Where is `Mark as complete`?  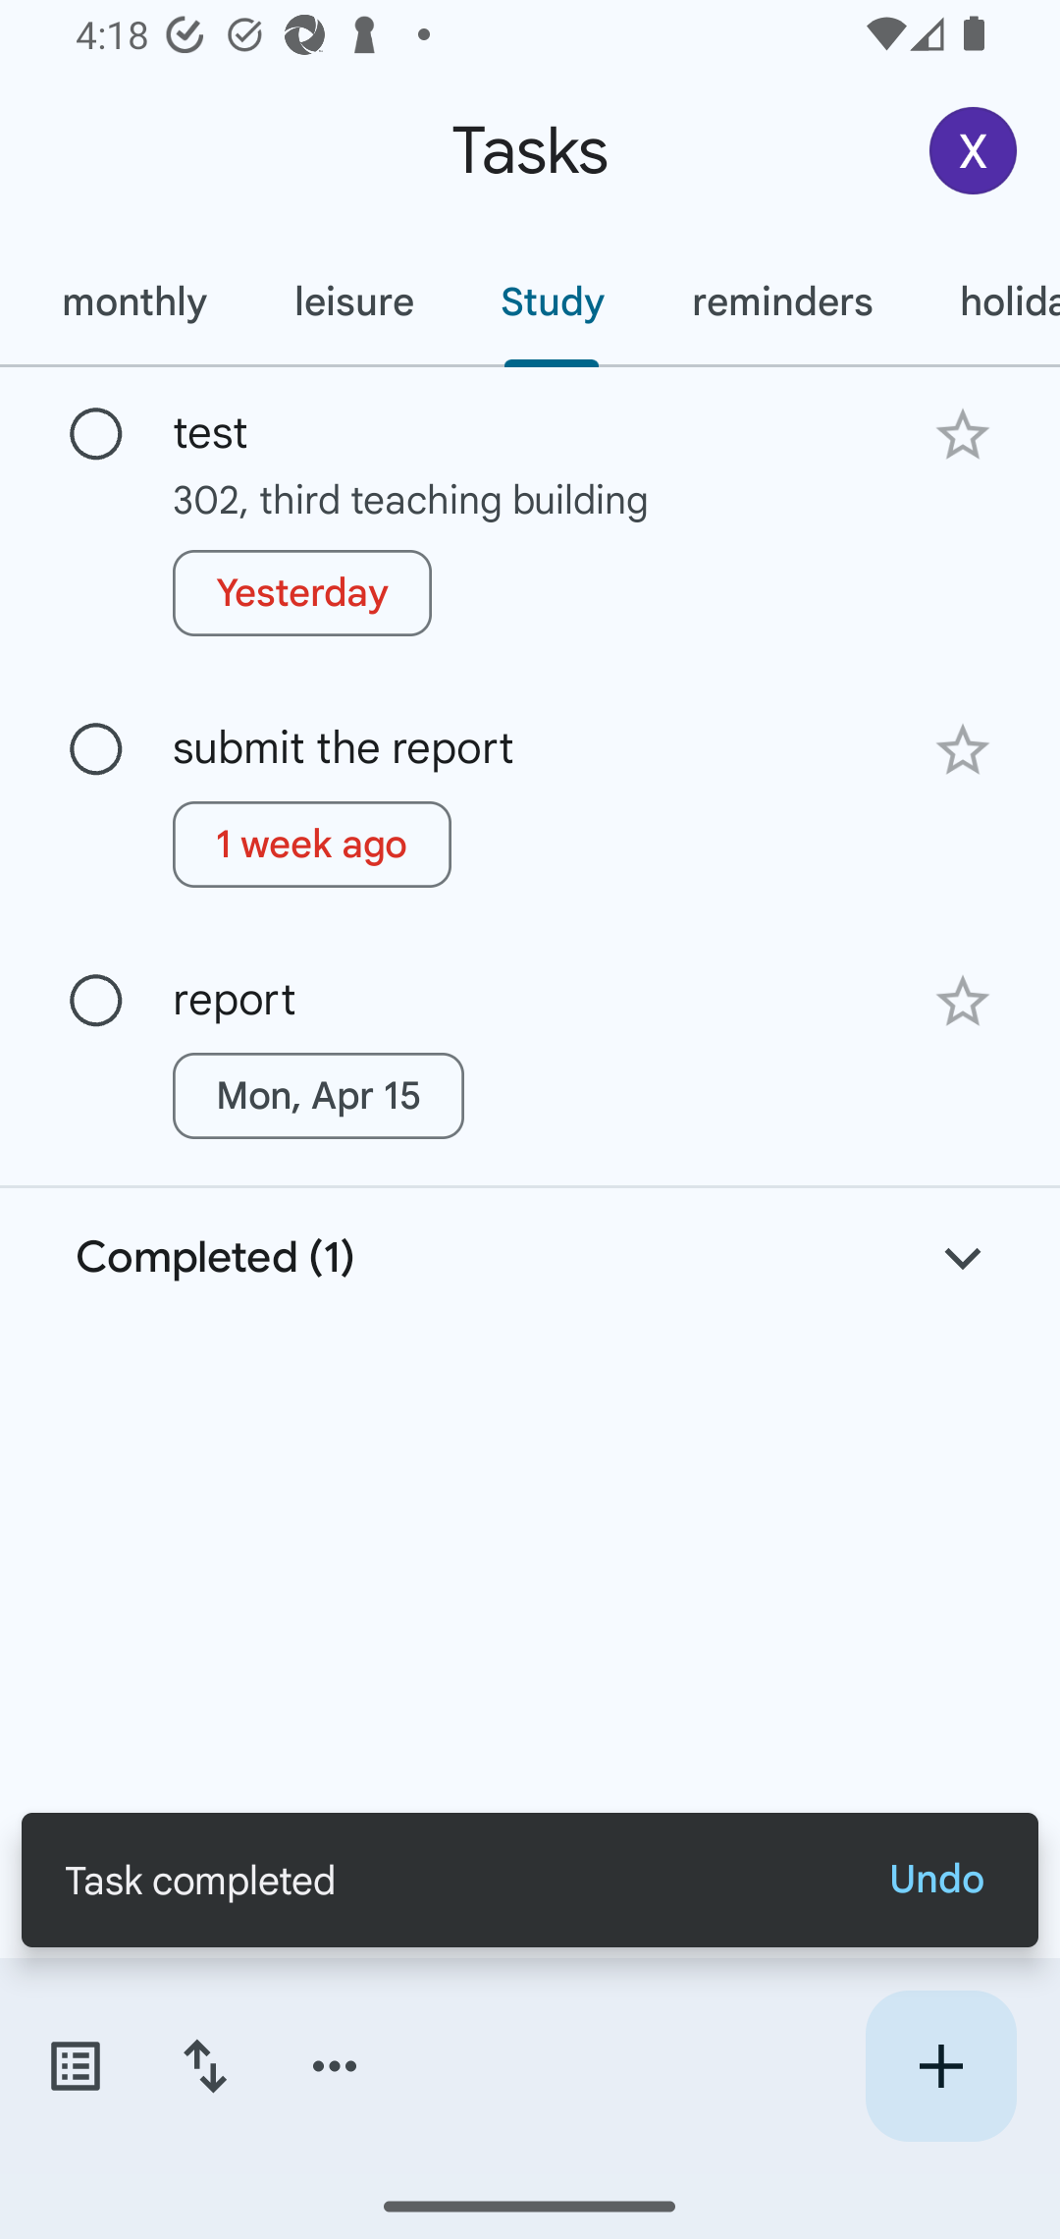
Mark as complete is located at coordinates (96, 435).